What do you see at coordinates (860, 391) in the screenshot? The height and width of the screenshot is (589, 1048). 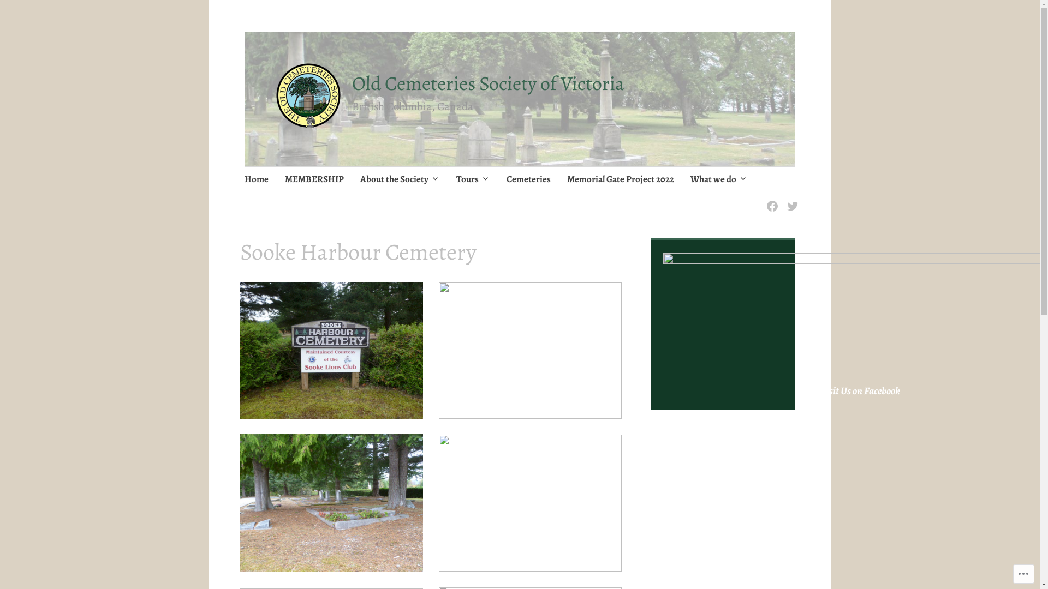 I see `Visit Us on Facebook` at bounding box center [860, 391].